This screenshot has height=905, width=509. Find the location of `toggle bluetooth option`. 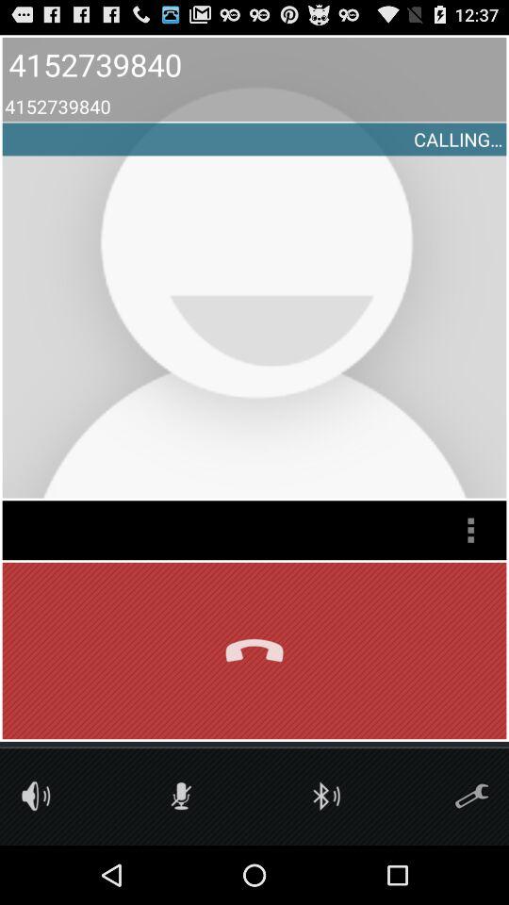

toggle bluetooth option is located at coordinates (326, 796).